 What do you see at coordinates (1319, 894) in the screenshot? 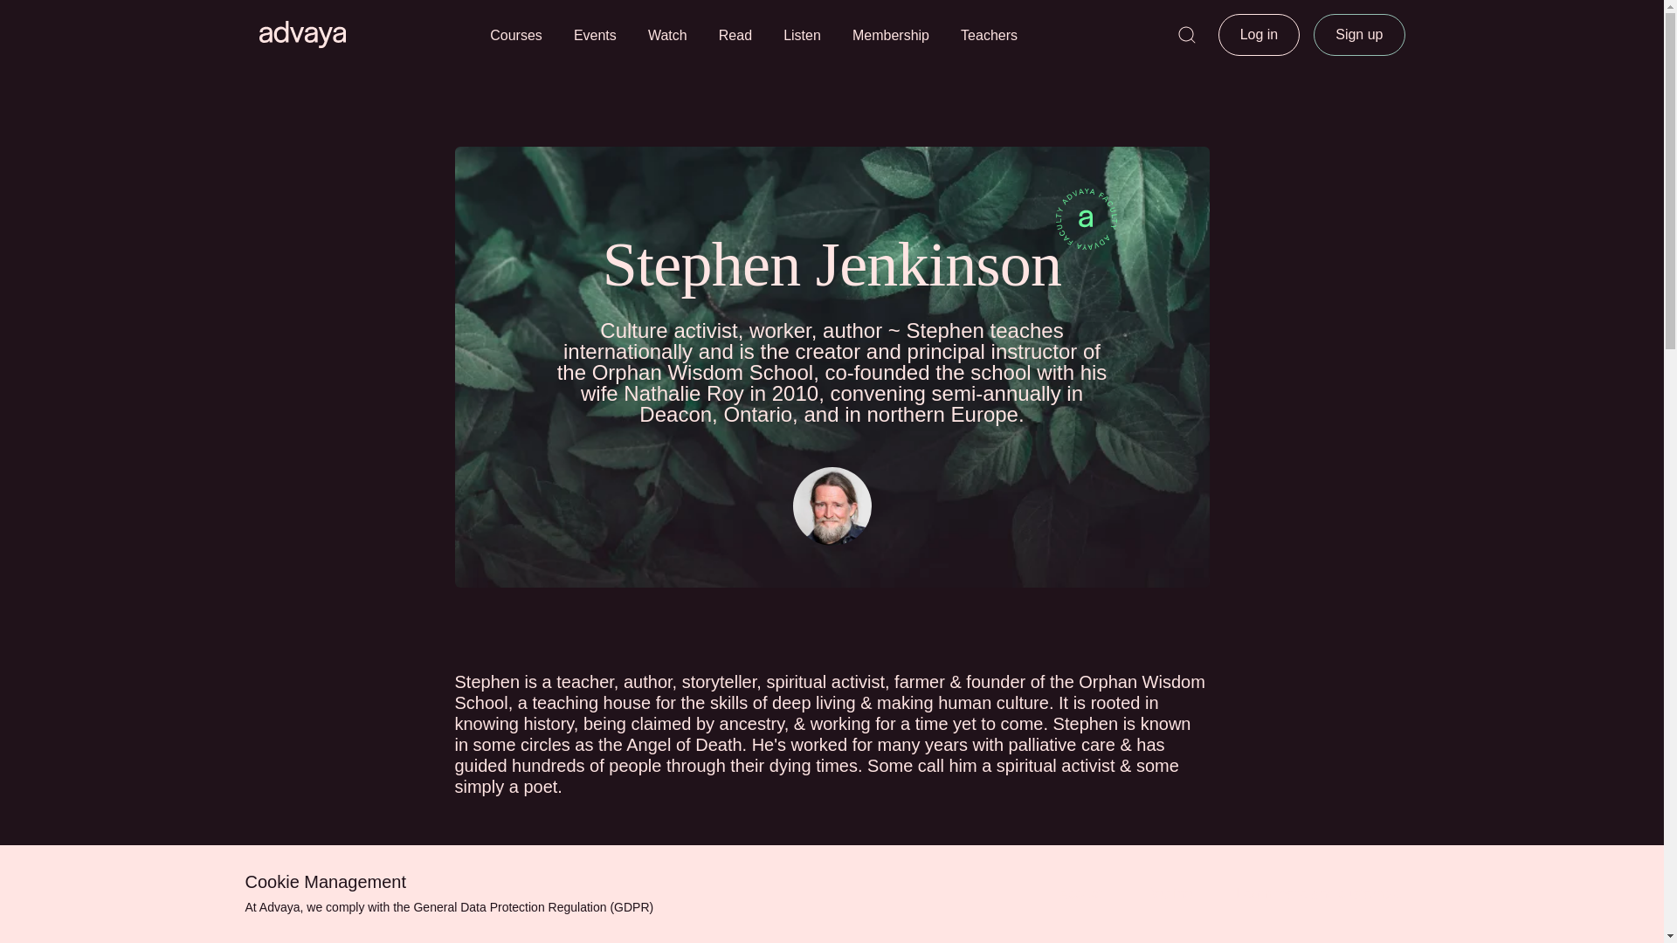
I see `Learn more and customize` at bounding box center [1319, 894].